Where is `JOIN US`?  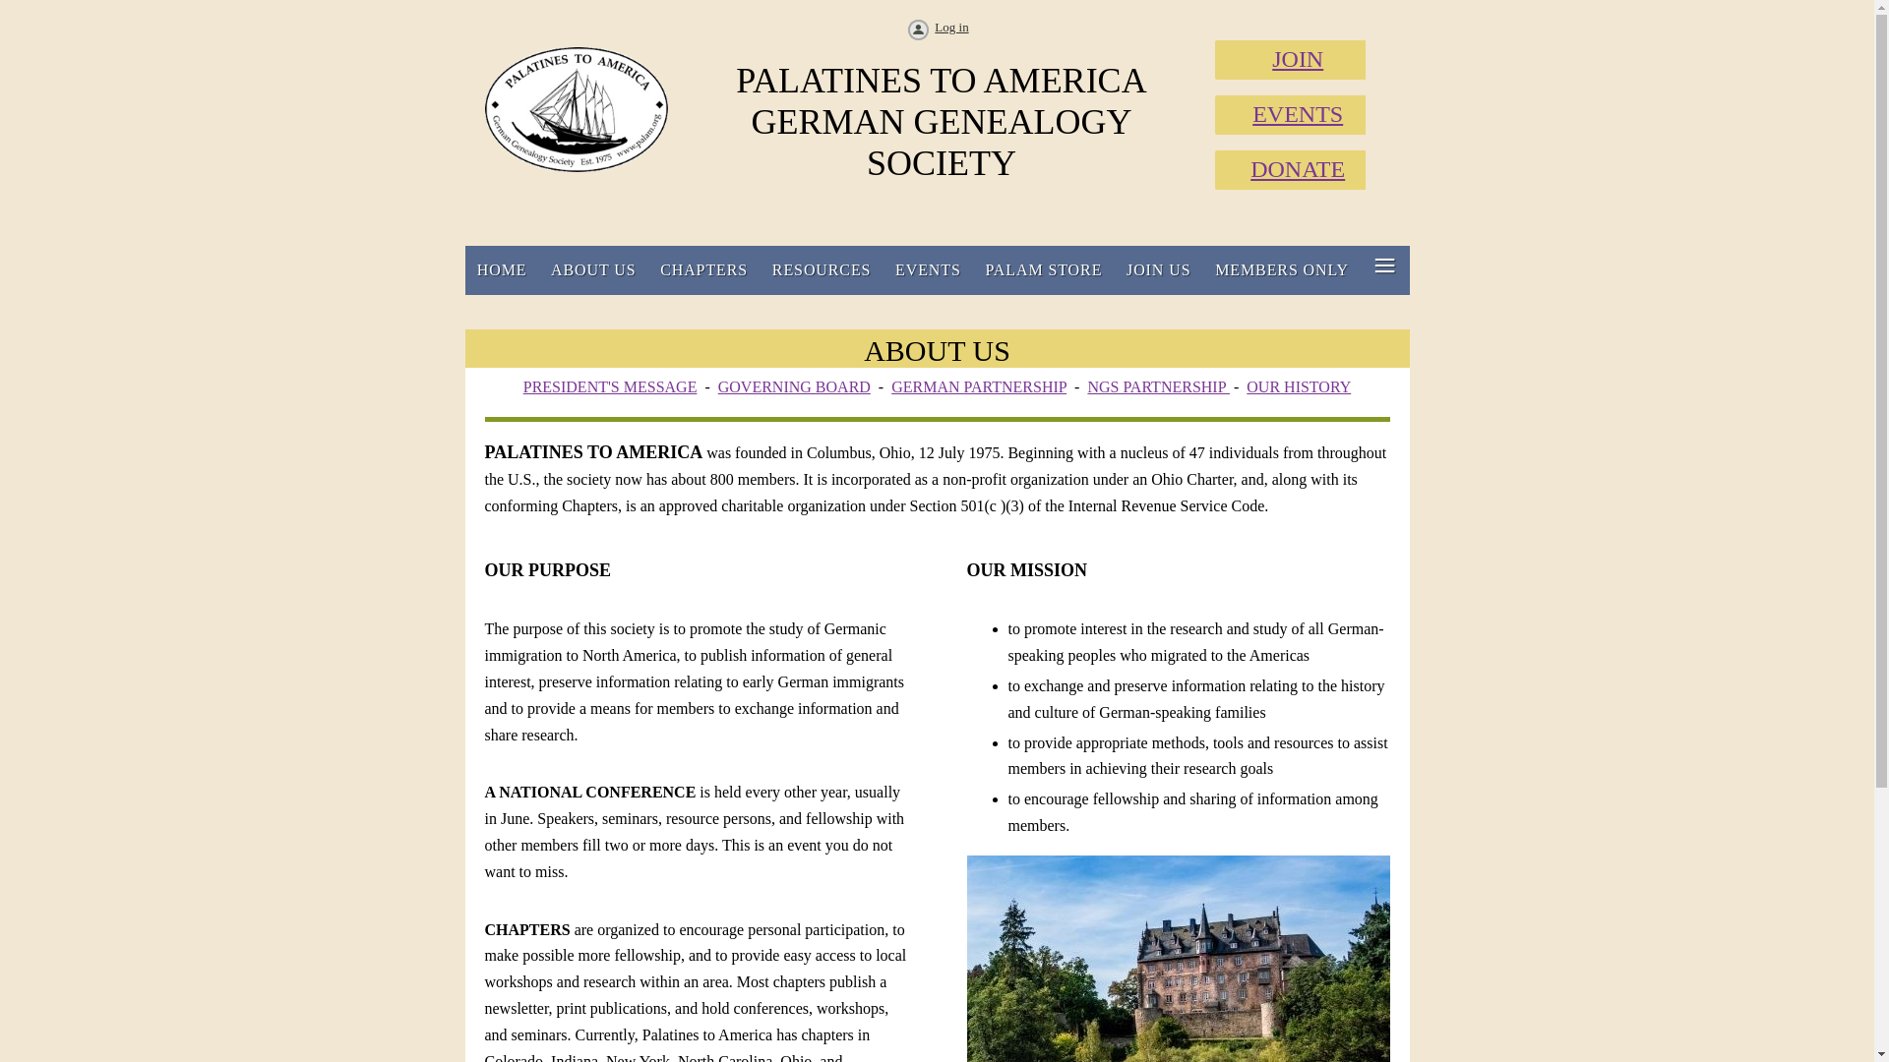
JOIN US is located at coordinates (1159, 269).